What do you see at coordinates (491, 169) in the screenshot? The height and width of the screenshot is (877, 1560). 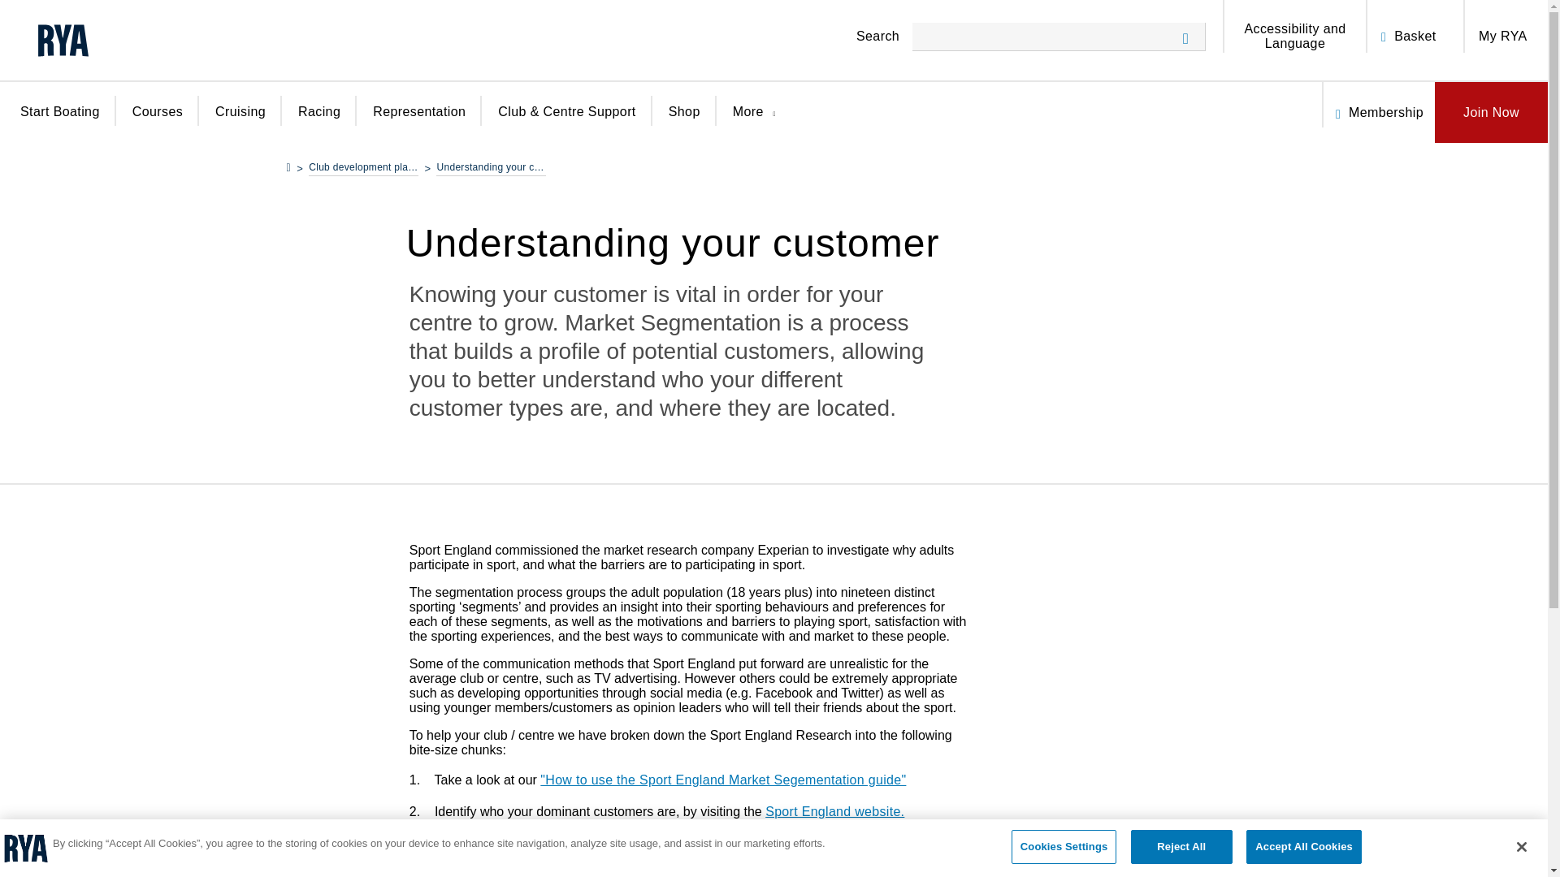 I see `Understanding your customer` at bounding box center [491, 169].